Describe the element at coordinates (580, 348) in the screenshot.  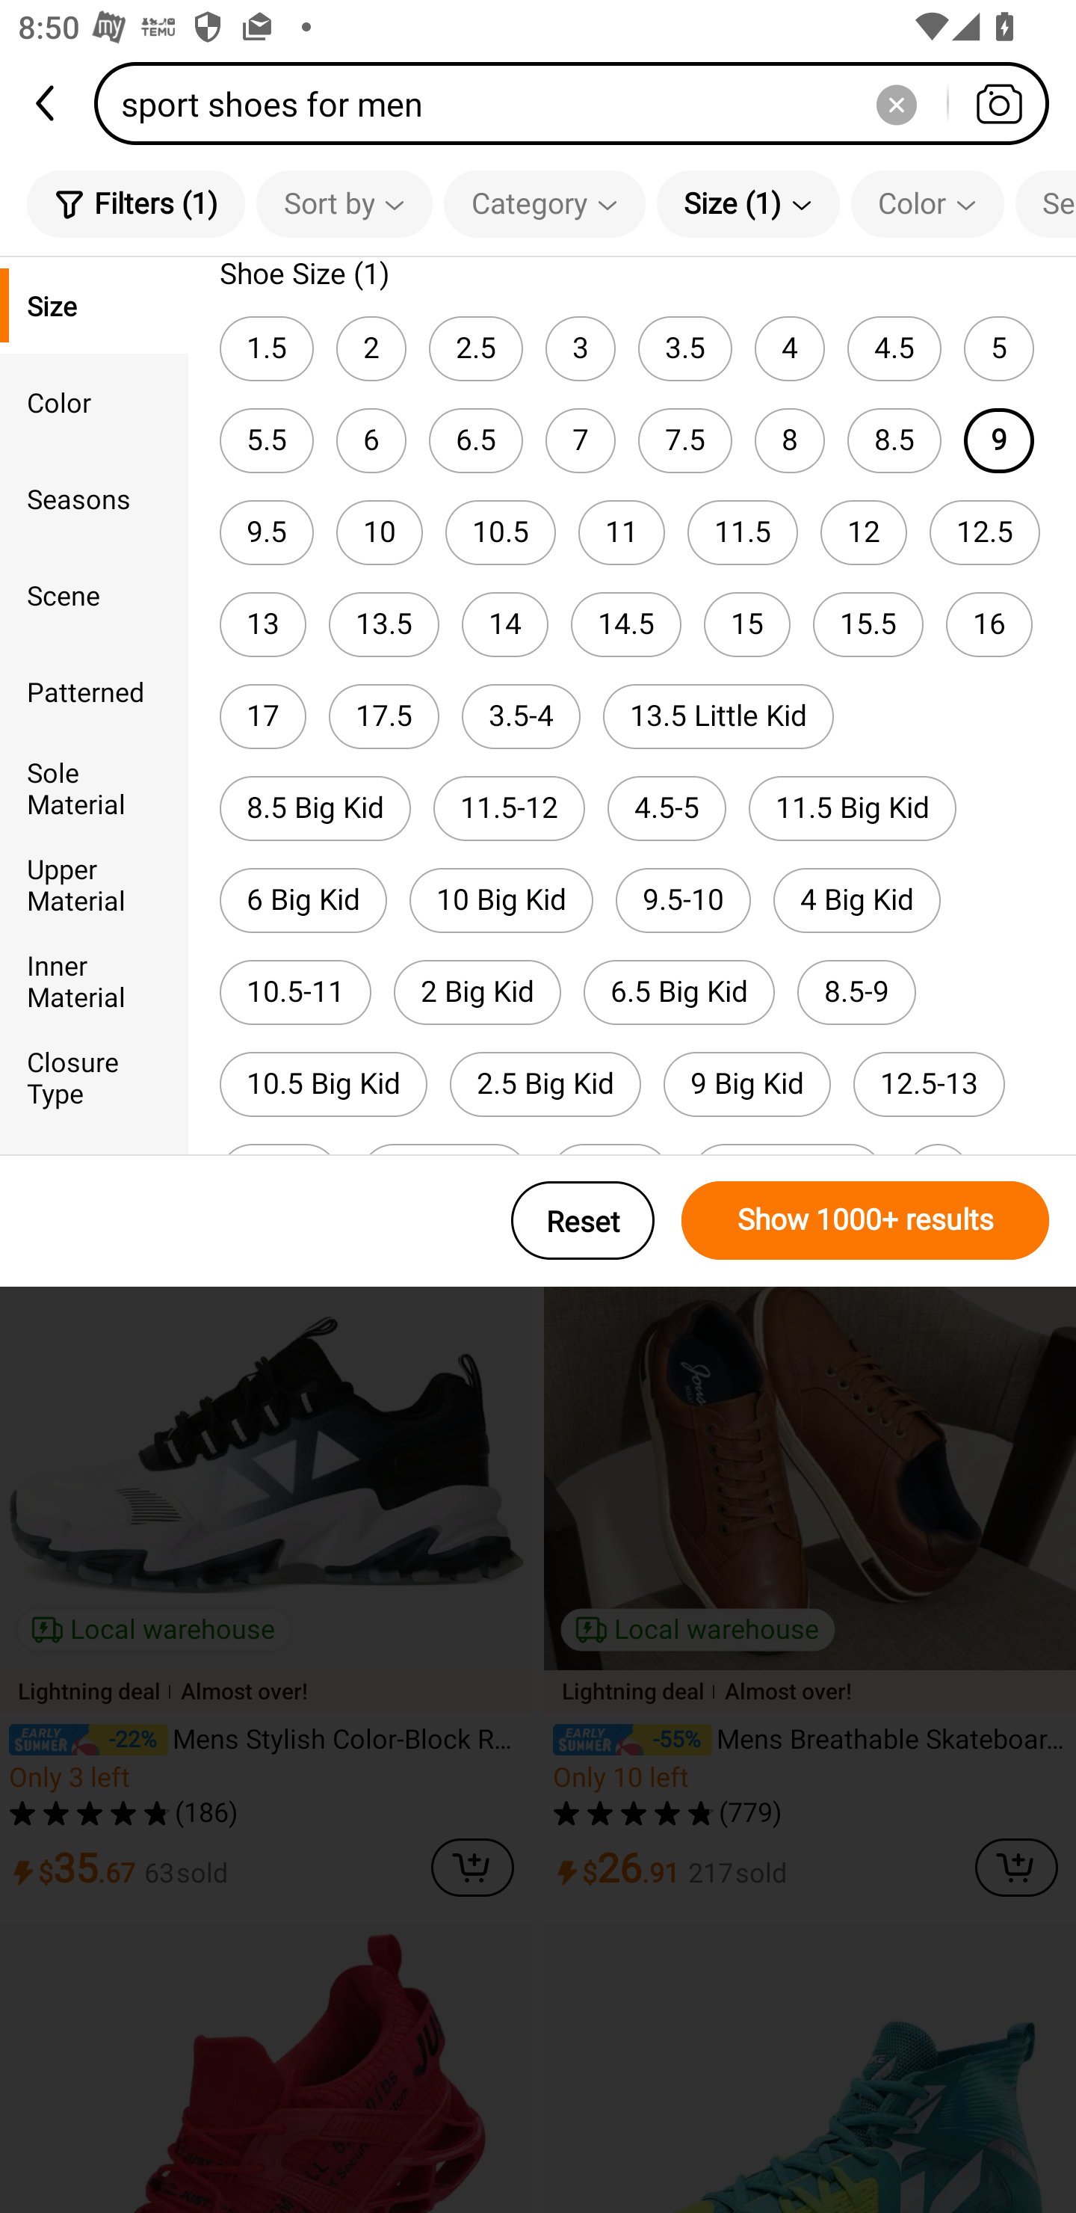
I see `3` at that location.